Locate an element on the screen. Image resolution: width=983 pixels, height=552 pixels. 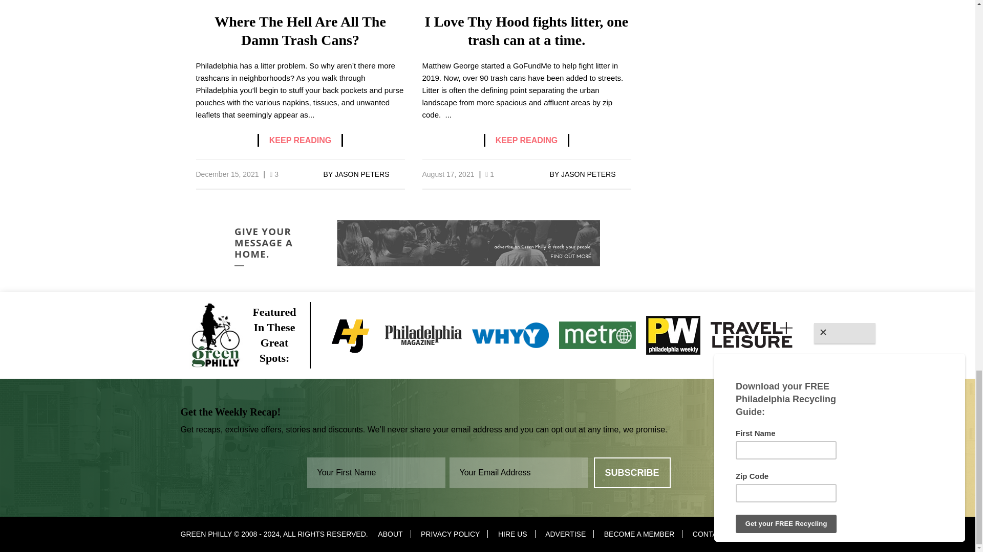
Subscribe is located at coordinates (632, 472).